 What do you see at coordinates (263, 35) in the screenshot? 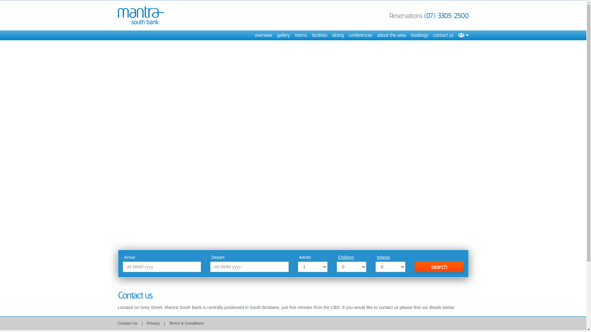
I see `overview` at bounding box center [263, 35].